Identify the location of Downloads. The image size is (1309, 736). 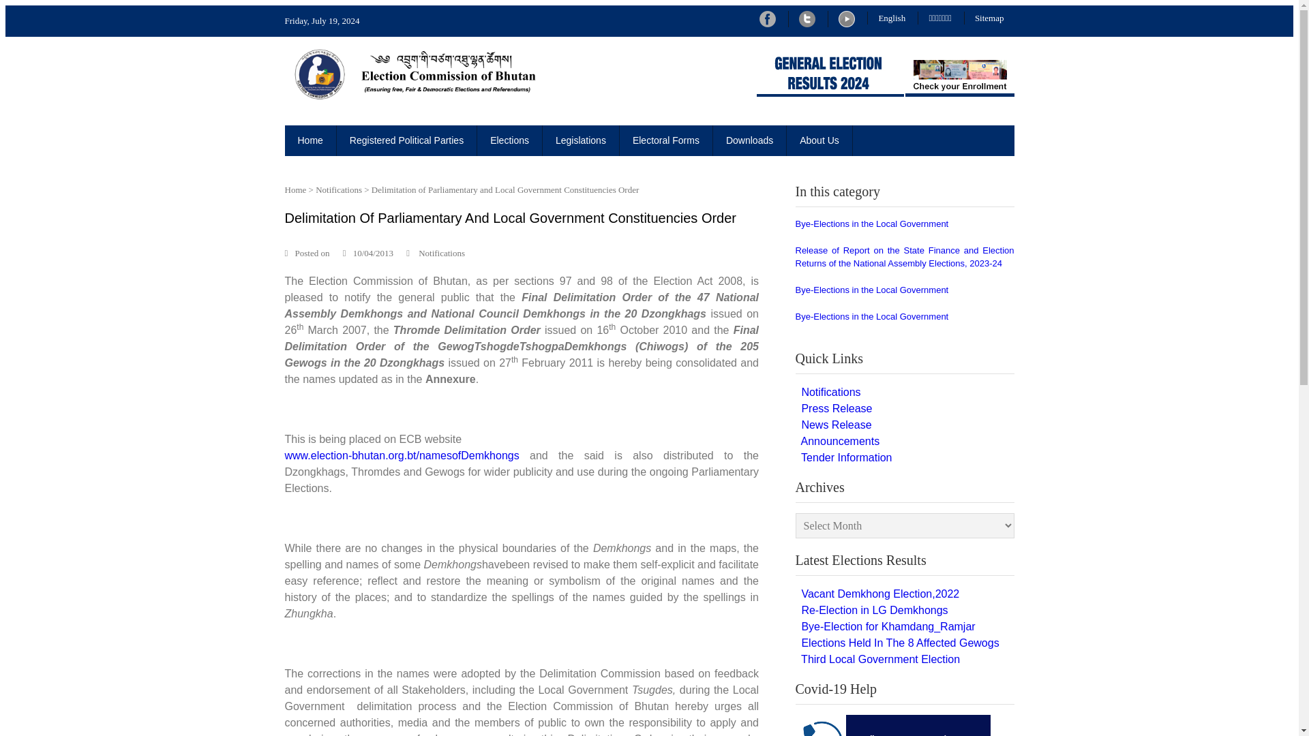
(750, 140).